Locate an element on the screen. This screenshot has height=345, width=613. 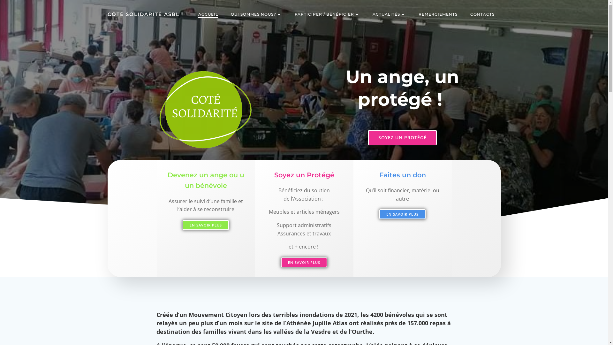
CONTACTS is located at coordinates (482, 14).